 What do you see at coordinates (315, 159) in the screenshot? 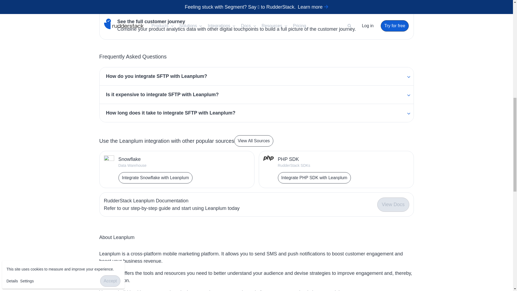
I see `PHP SDK` at bounding box center [315, 159].